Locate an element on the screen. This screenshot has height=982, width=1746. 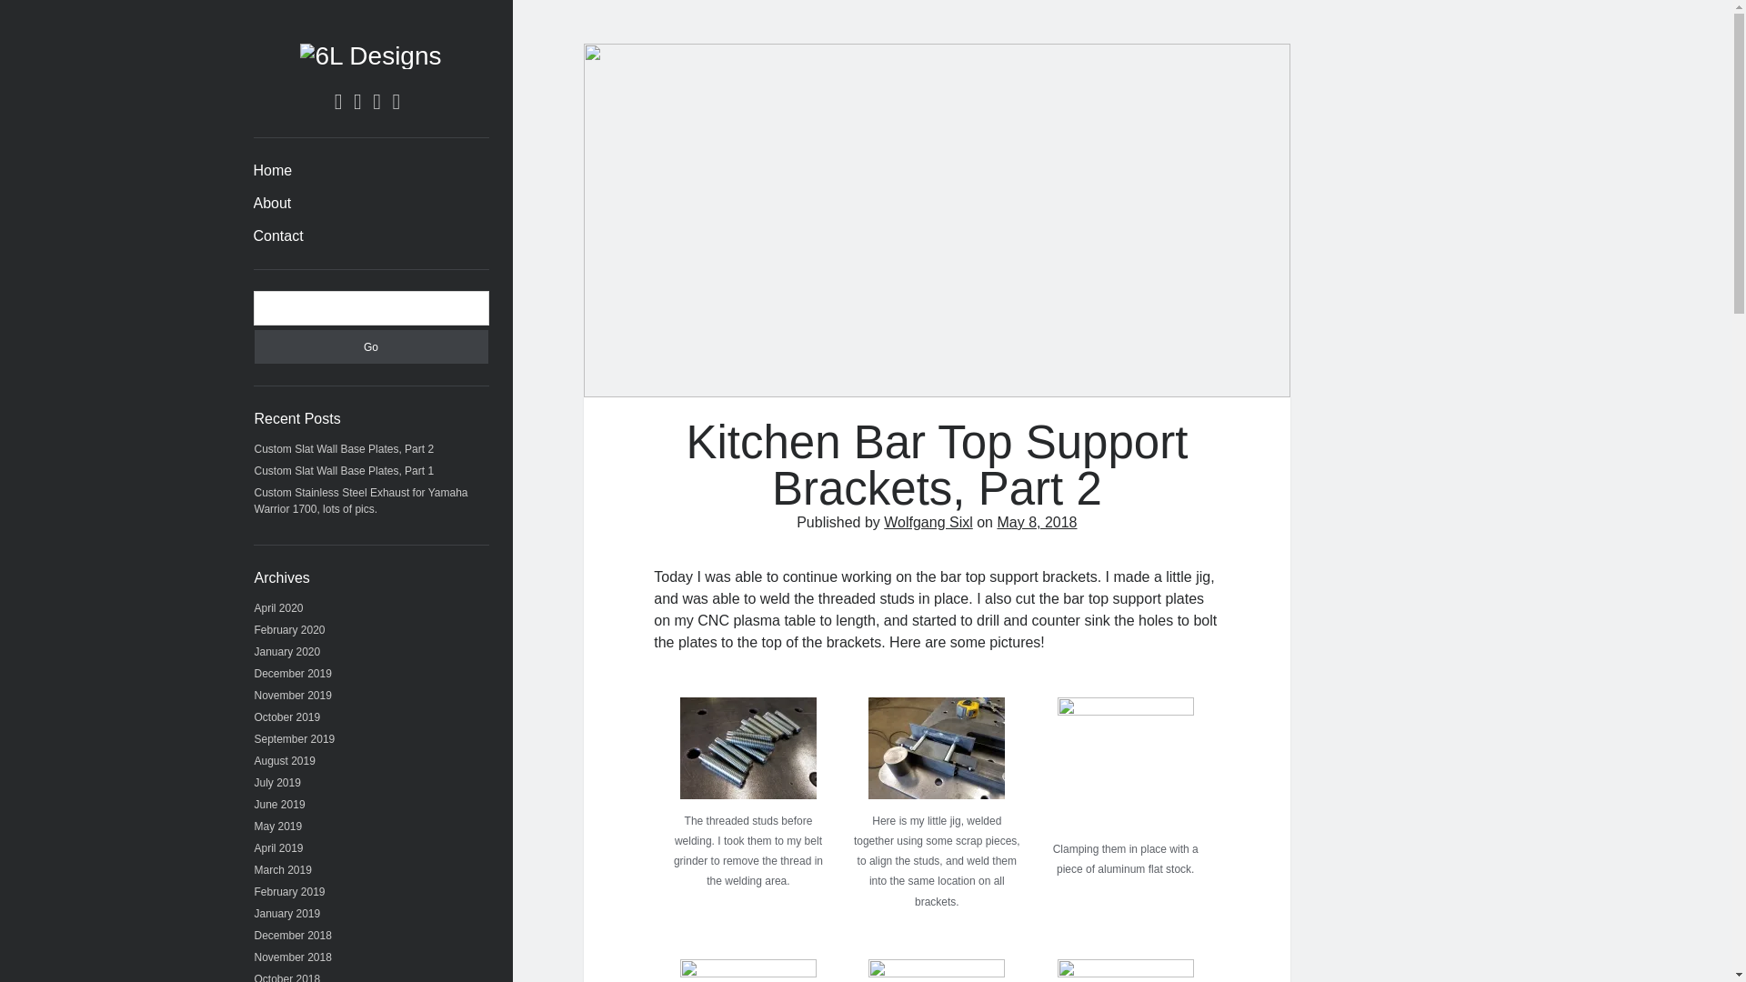
October 2019 is located at coordinates (287, 716).